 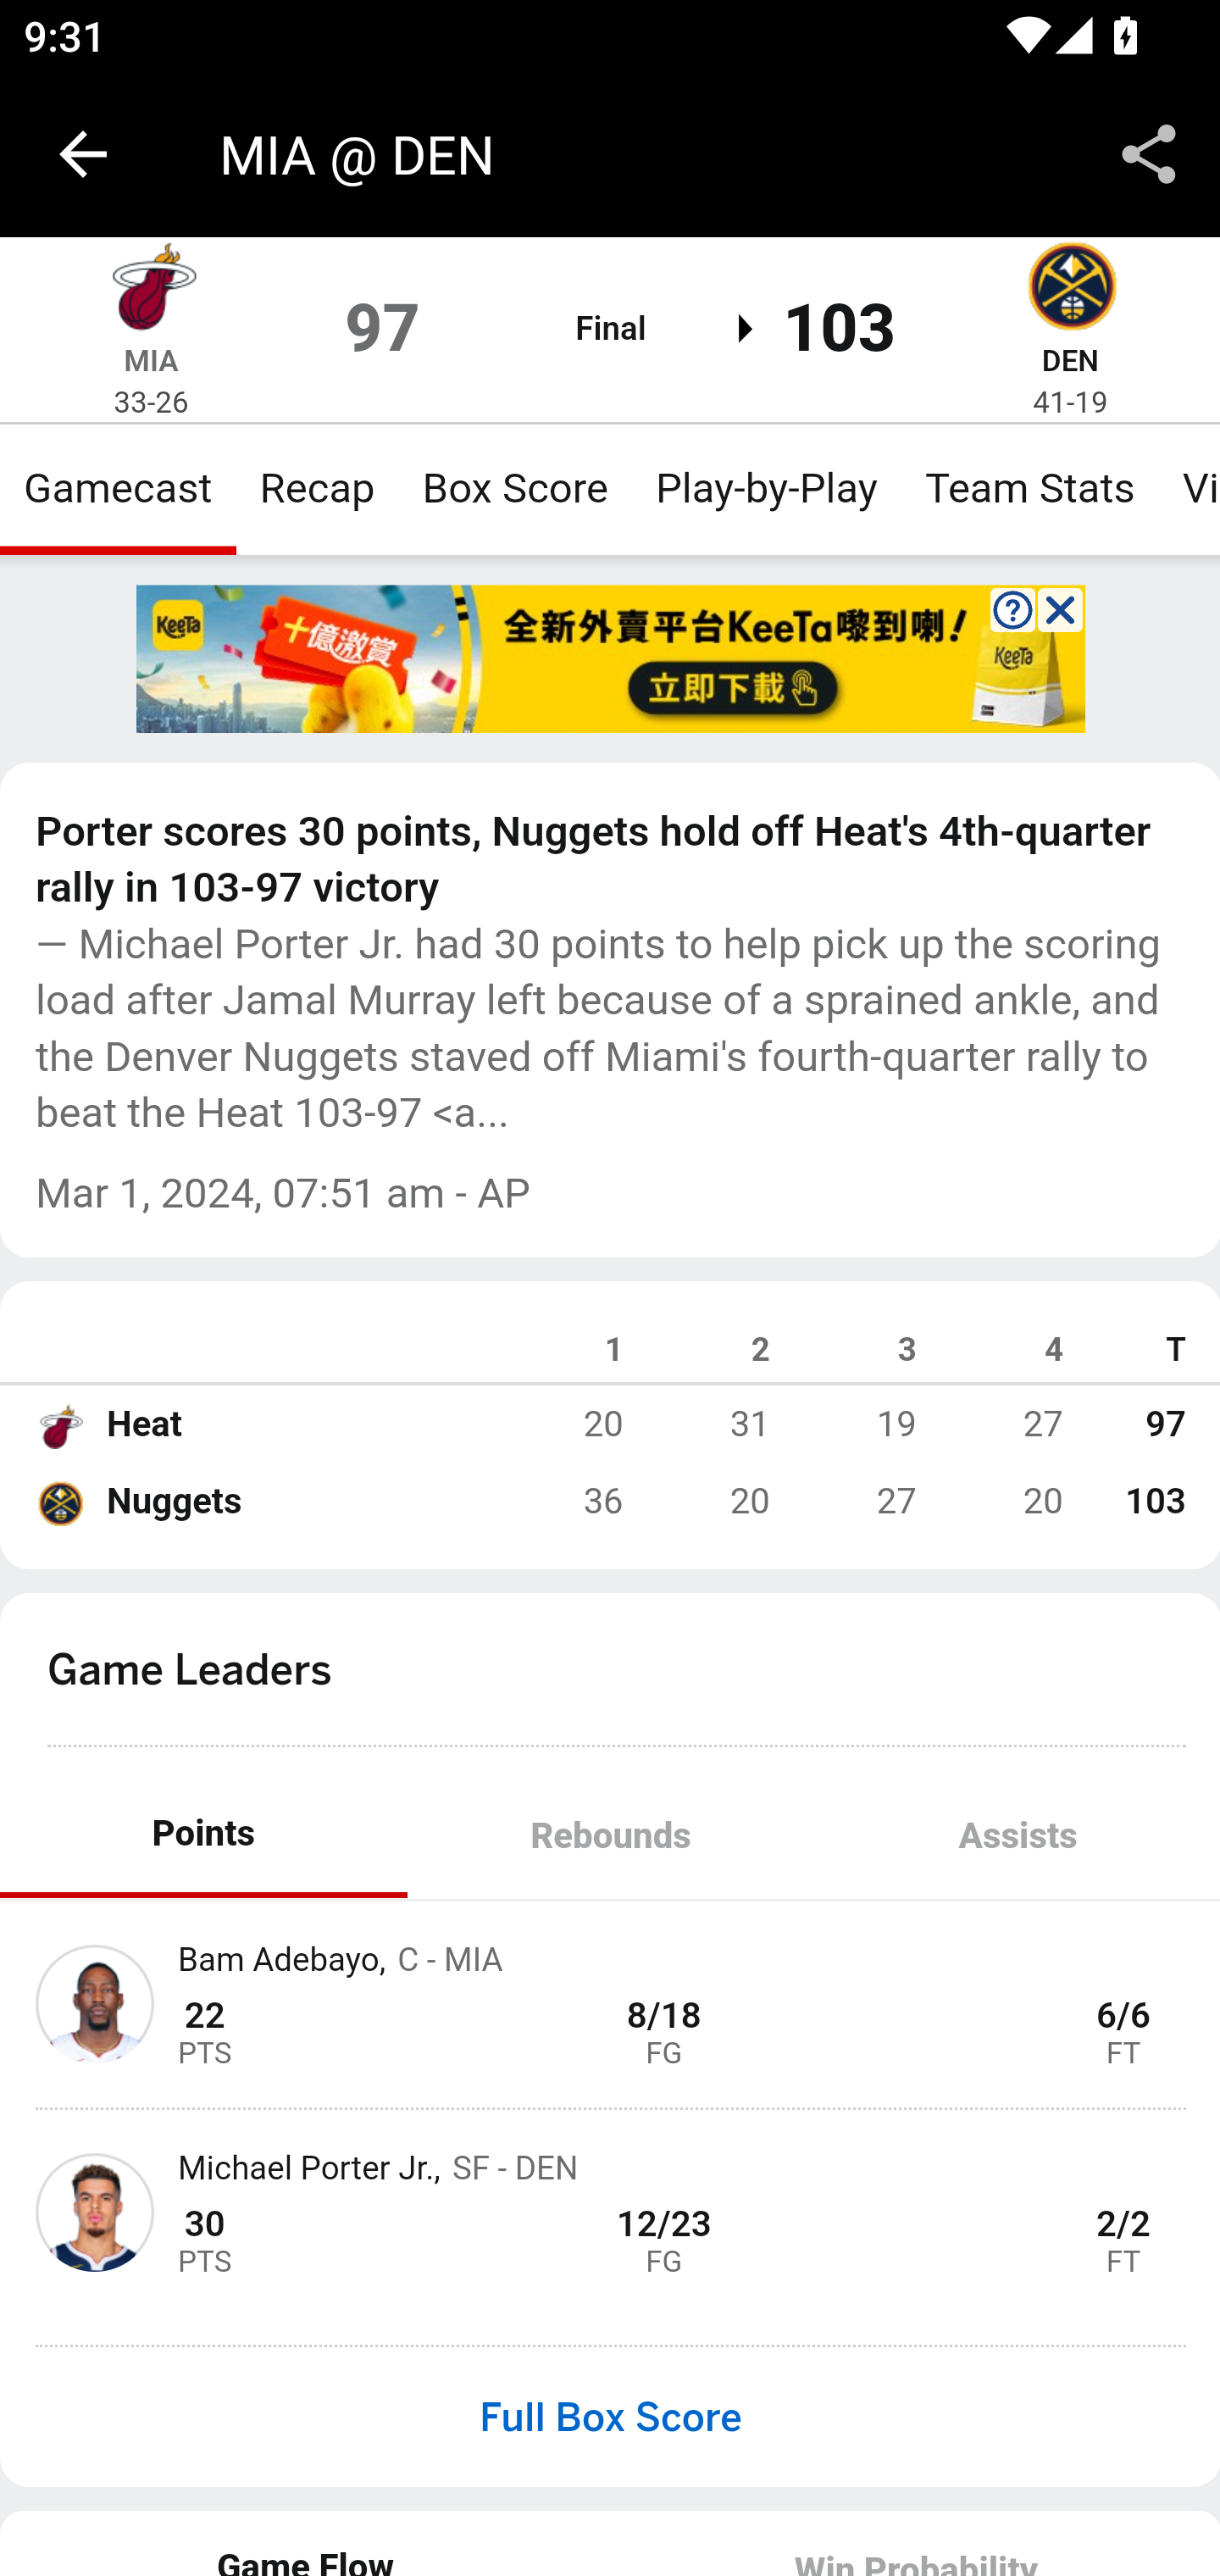 What do you see at coordinates (1070, 291) in the screenshot?
I see `Denver Nuggets` at bounding box center [1070, 291].